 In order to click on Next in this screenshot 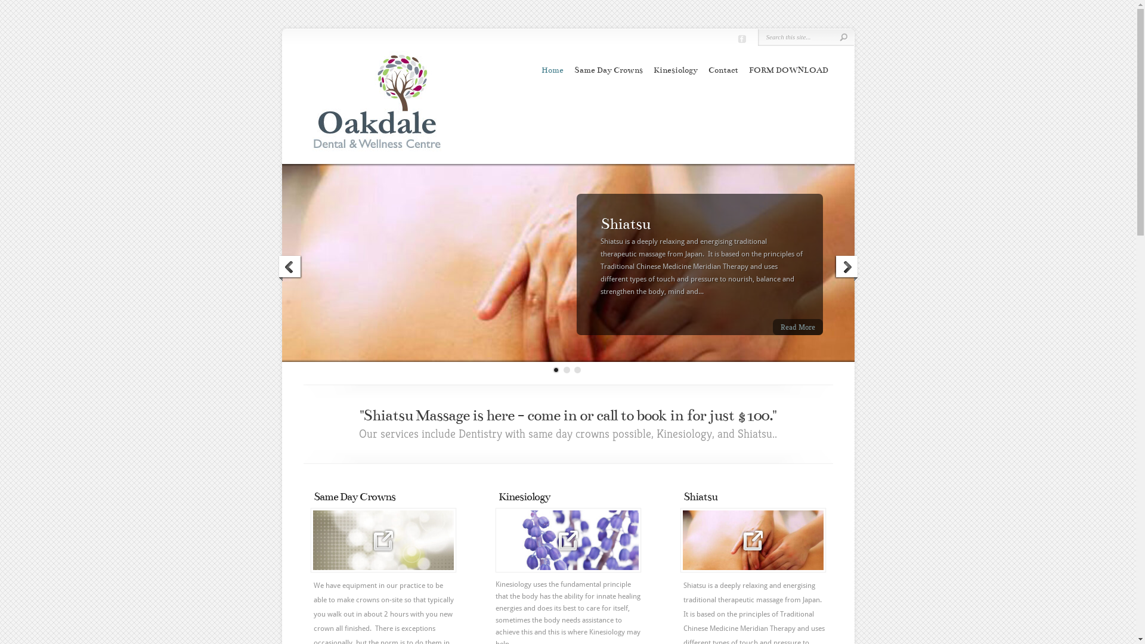, I will do `click(846, 268)`.